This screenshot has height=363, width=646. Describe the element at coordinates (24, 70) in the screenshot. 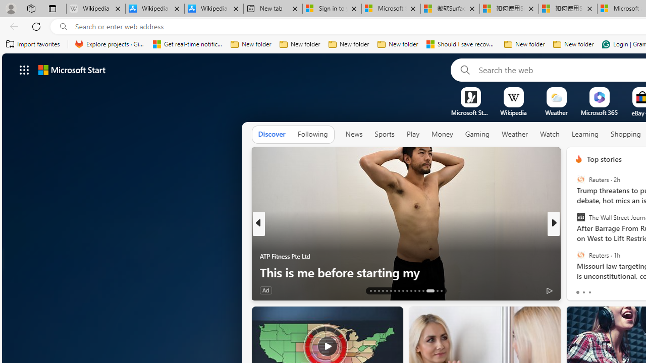

I see `App launcher` at that location.